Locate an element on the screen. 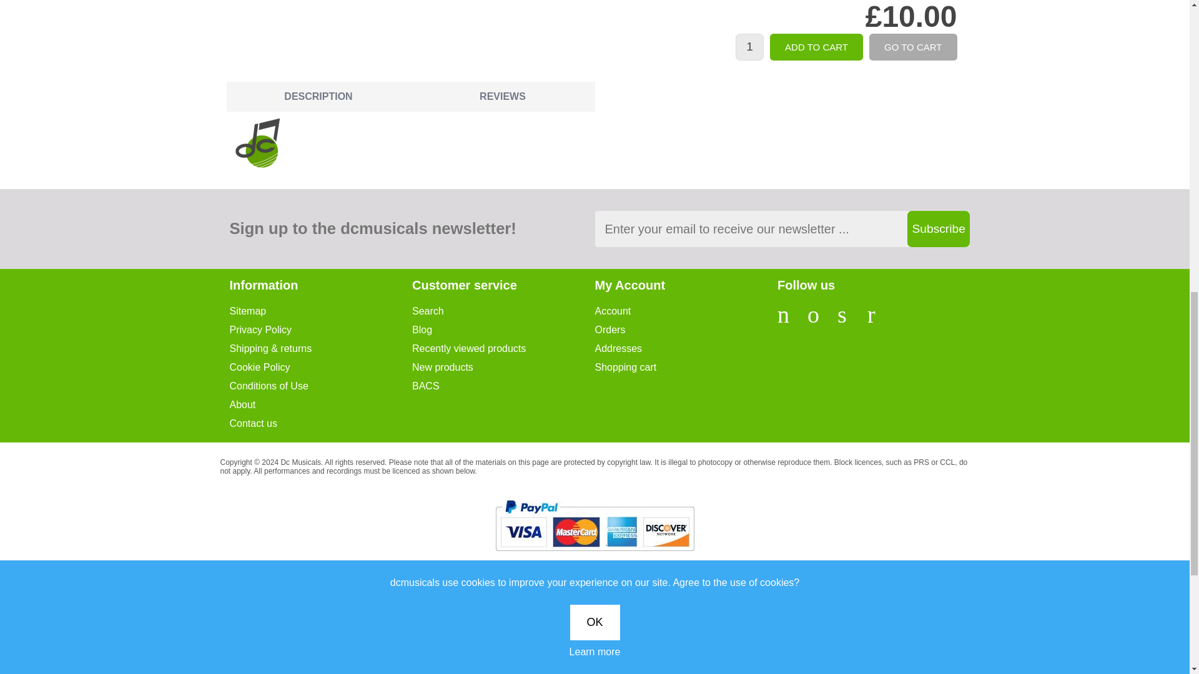  Shopping cart is located at coordinates (686, 367).